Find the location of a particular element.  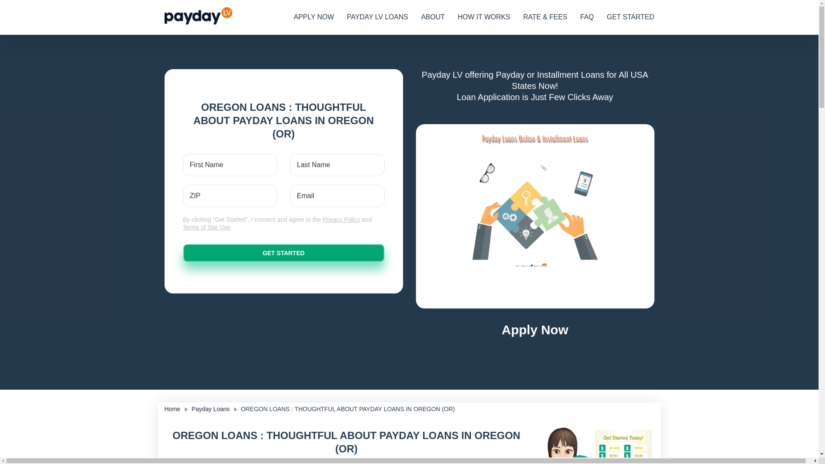

Terms of Site Use is located at coordinates (206, 227).